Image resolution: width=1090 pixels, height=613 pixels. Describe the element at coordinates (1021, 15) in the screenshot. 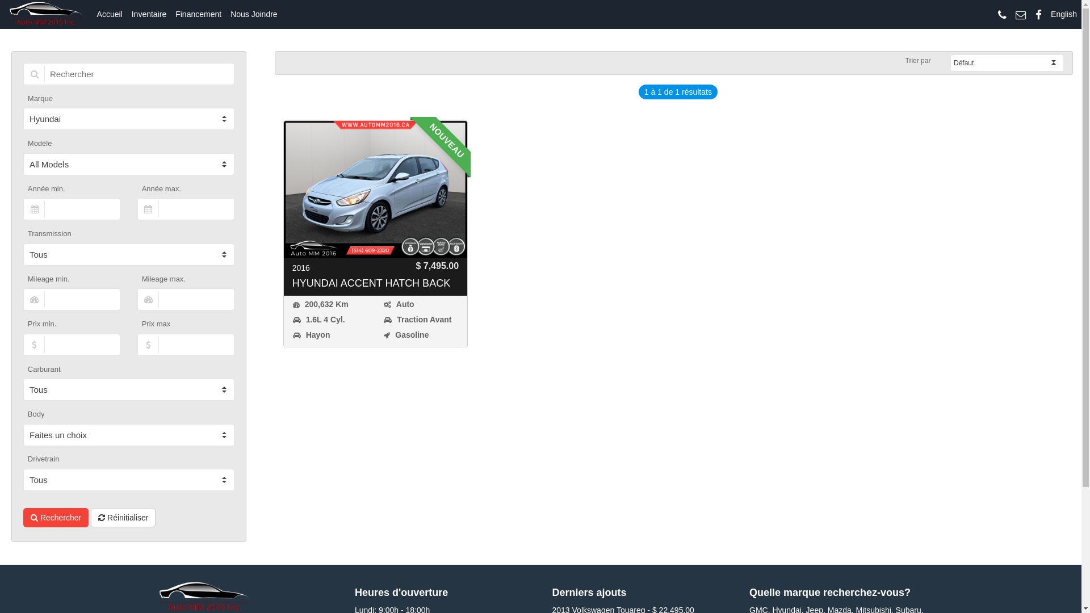

I see `Send us an email!` at that location.